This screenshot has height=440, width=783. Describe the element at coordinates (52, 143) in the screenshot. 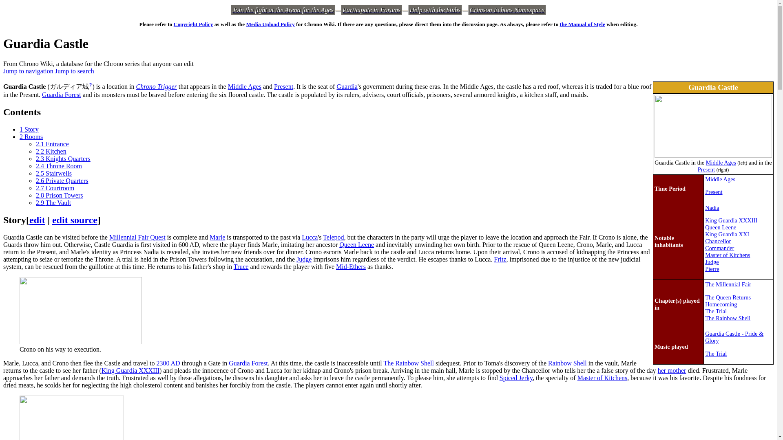

I see `2.1 Entrance` at that location.